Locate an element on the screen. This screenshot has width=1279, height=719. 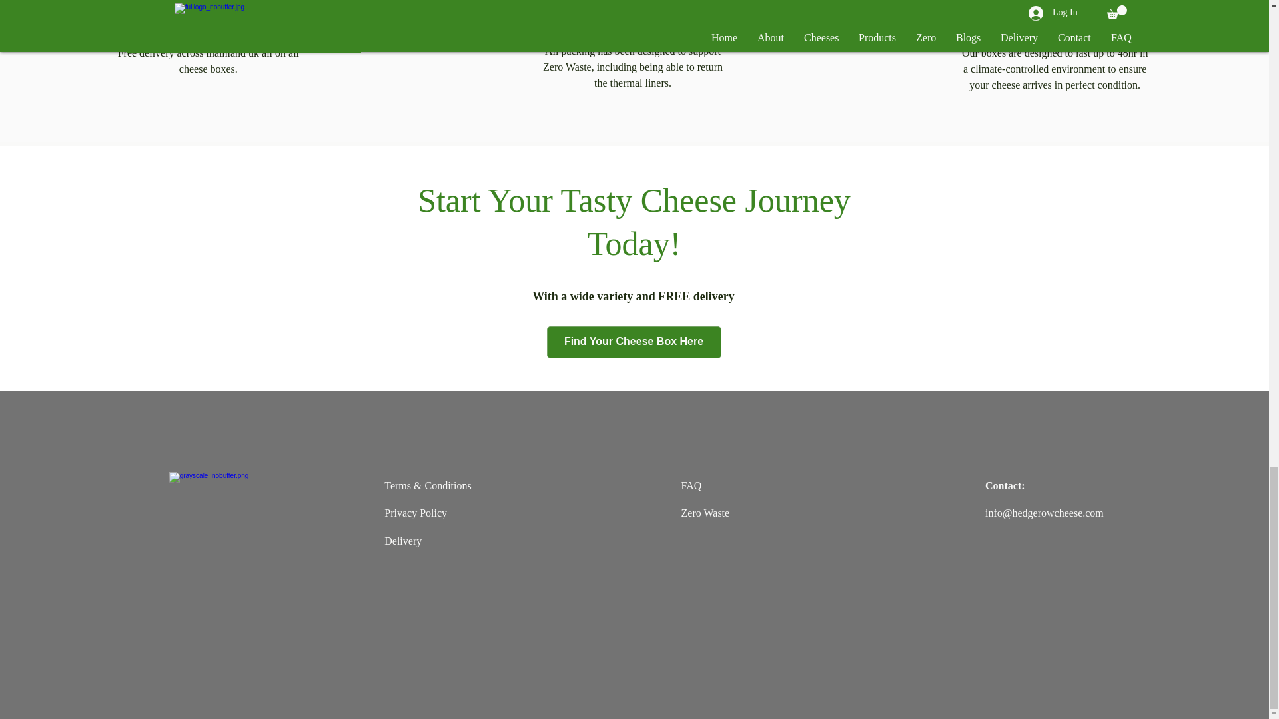
FAQ is located at coordinates (691, 485).